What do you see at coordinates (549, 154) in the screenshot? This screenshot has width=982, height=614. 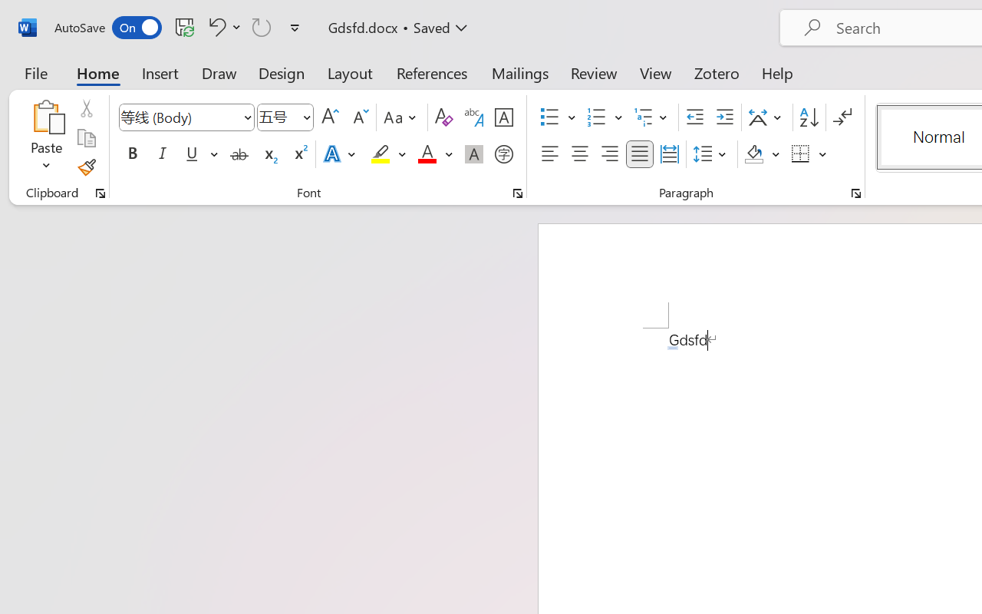 I see `Align Left` at bounding box center [549, 154].